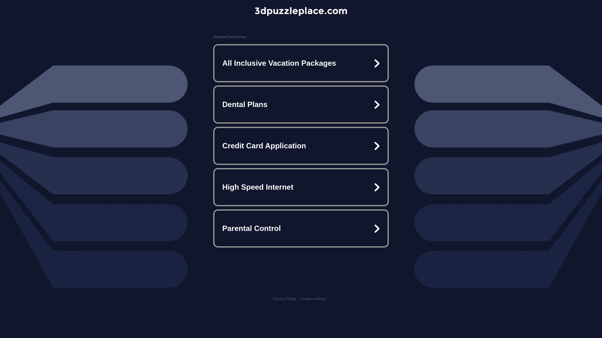 The image size is (602, 338). I want to click on High Speed Internet, so click(301, 187).